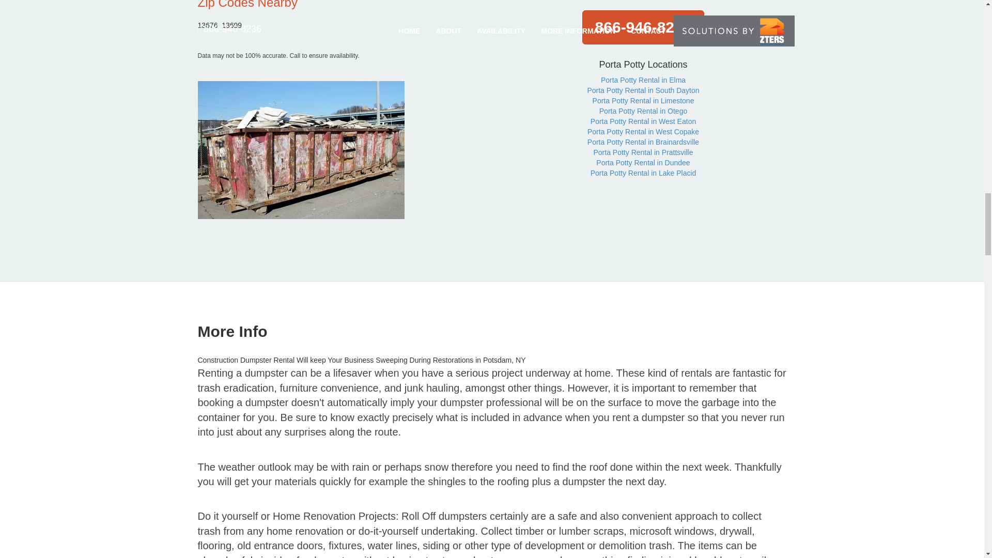 Image resolution: width=992 pixels, height=558 pixels. What do you see at coordinates (643, 173) in the screenshot?
I see `Porta Potty Rental in Lake Placid` at bounding box center [643, 173].